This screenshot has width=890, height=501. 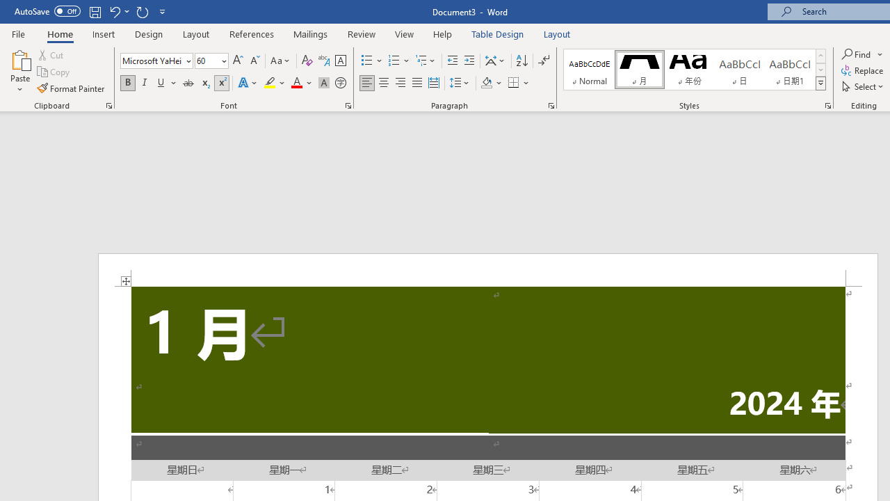 What do you see at coordinates (384, 83) in the screenshot?
I see `Center` at bounding box center [384, 83].